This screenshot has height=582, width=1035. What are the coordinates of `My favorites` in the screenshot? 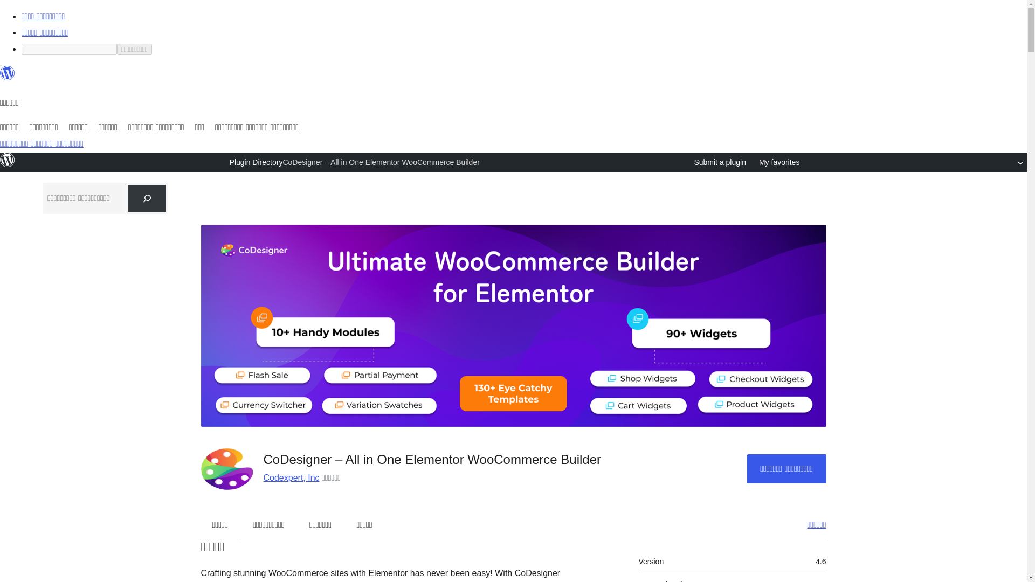 It's located at (778, 162).